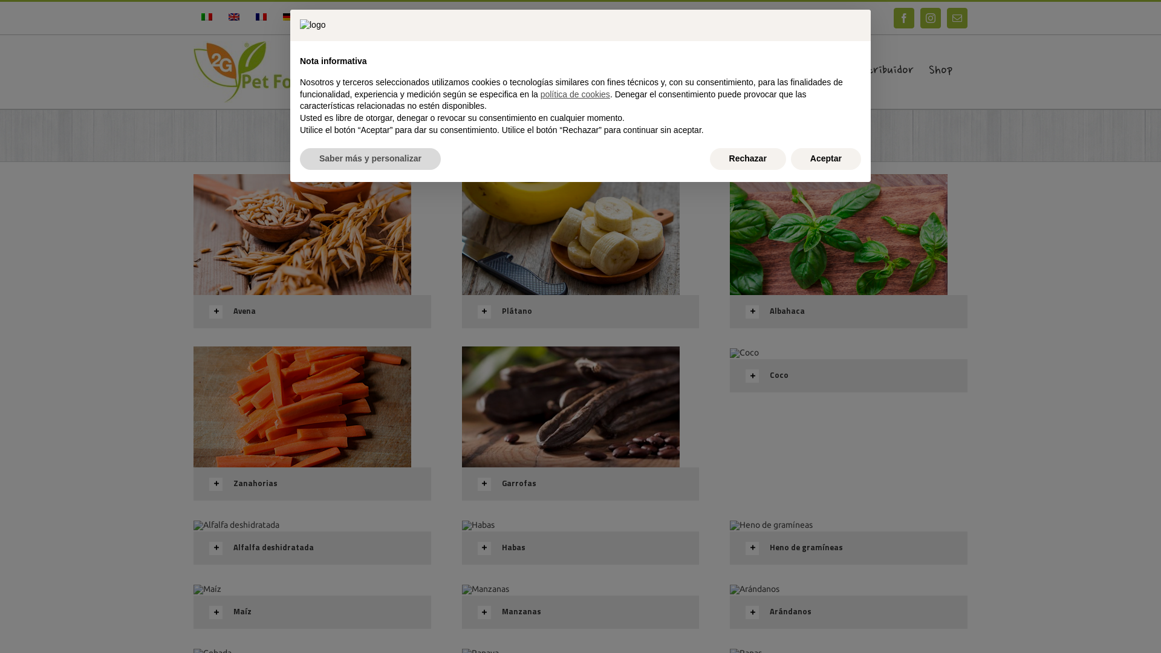 This screenshot has width=1161, height=653. Describe the element at coordinates (312, 548) in the screenshot. I see `Alfalfa deshidratada` at that location.